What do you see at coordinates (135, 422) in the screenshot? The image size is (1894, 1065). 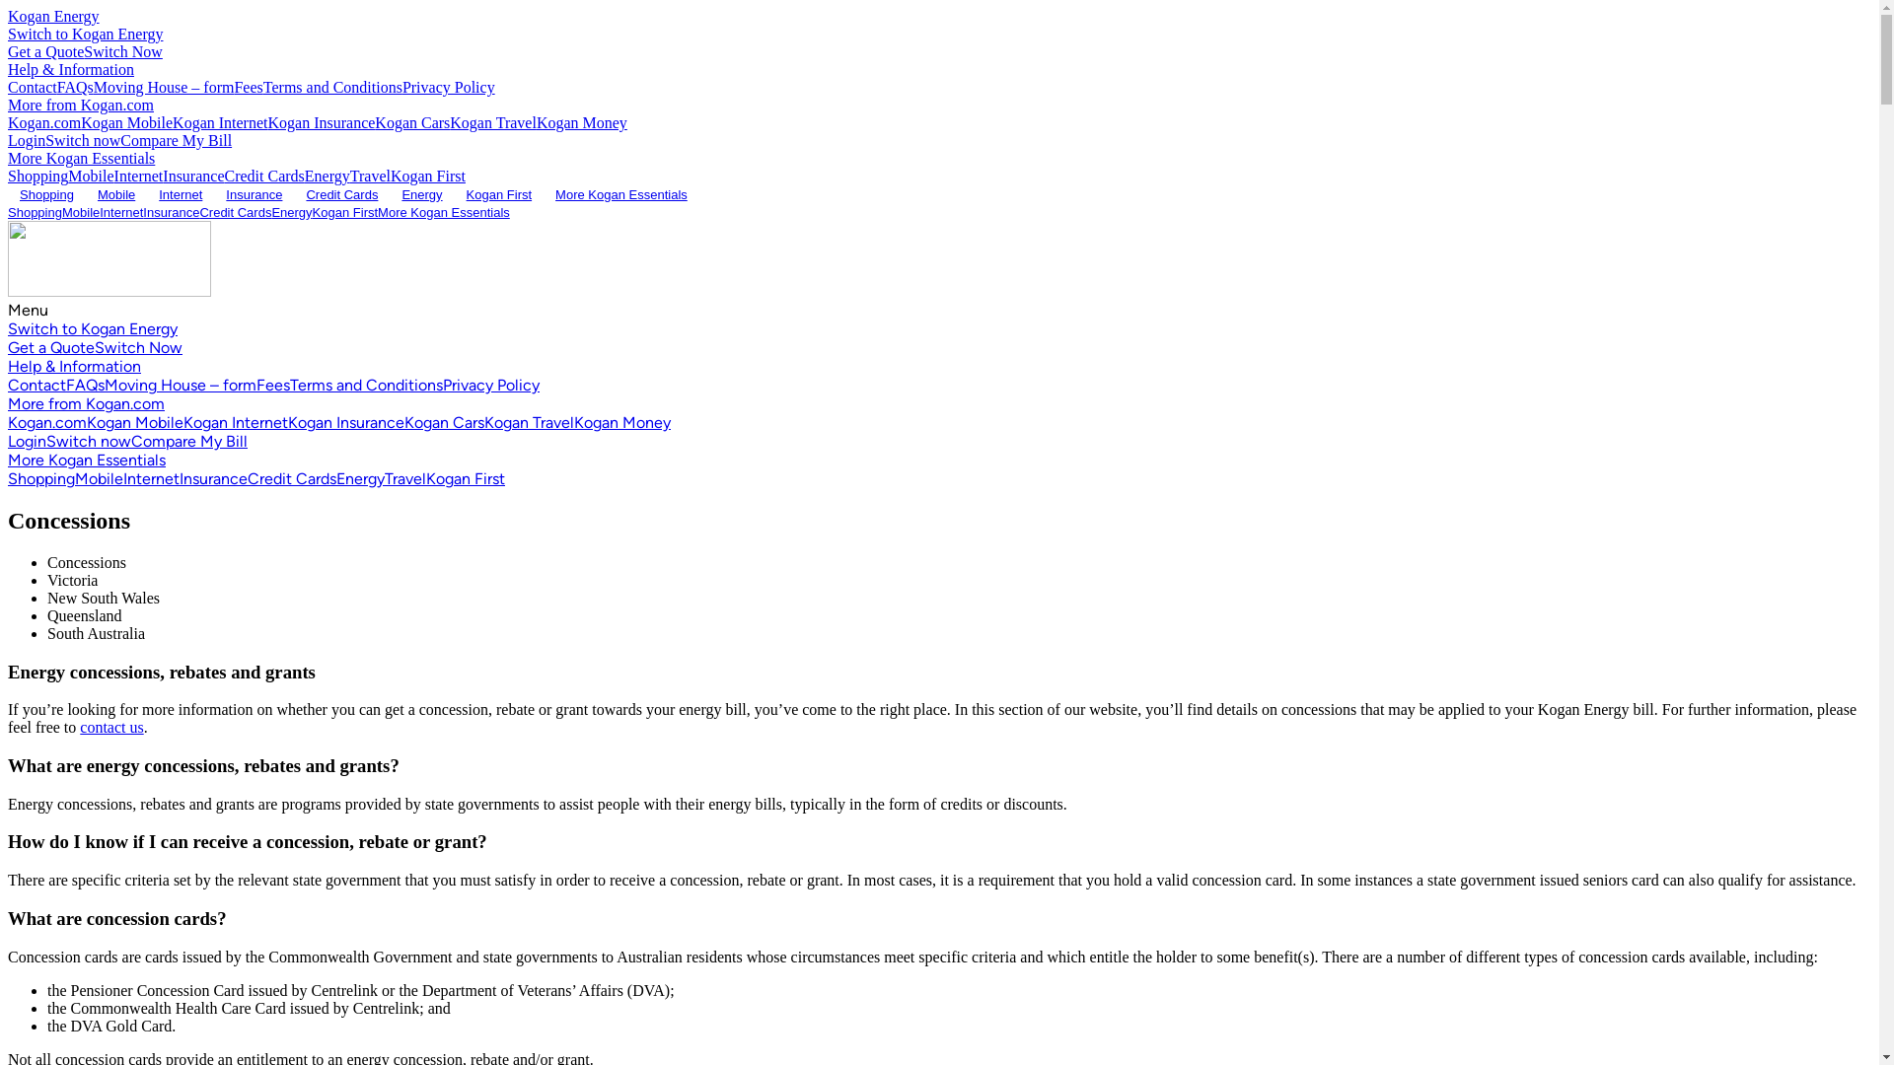 I see `Kogan Mobile` at bounding box center [135, 422].